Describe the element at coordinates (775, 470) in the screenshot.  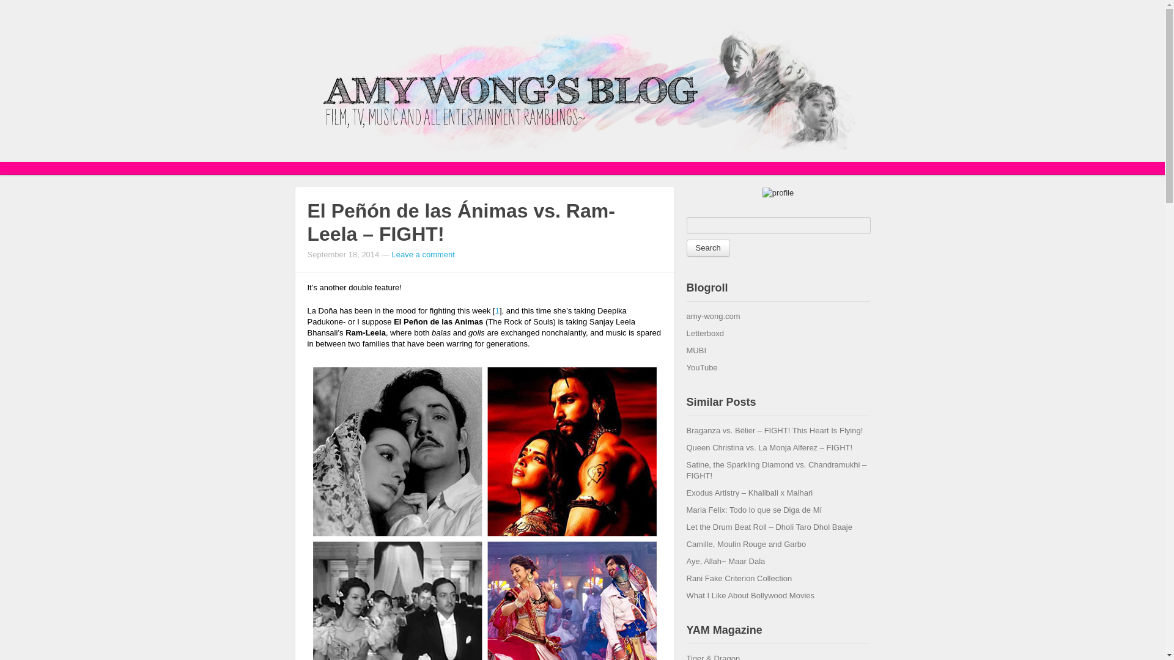
I see `July 25, 2014` at that location.